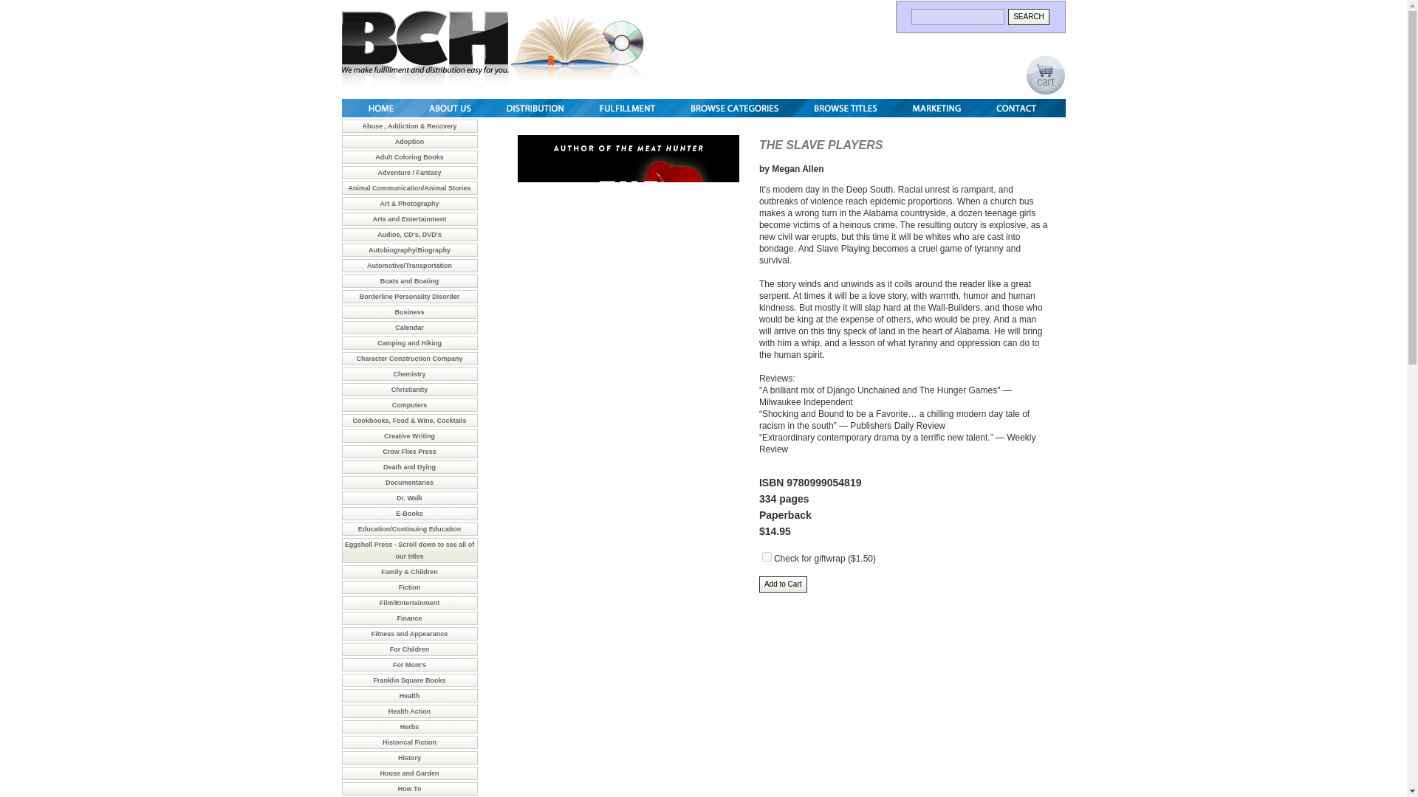 This screenshot has height=797, width=1418. What do you see at coordinates (767, 556) in the screenshot?
I see `1` at bounding box center [767, 556].